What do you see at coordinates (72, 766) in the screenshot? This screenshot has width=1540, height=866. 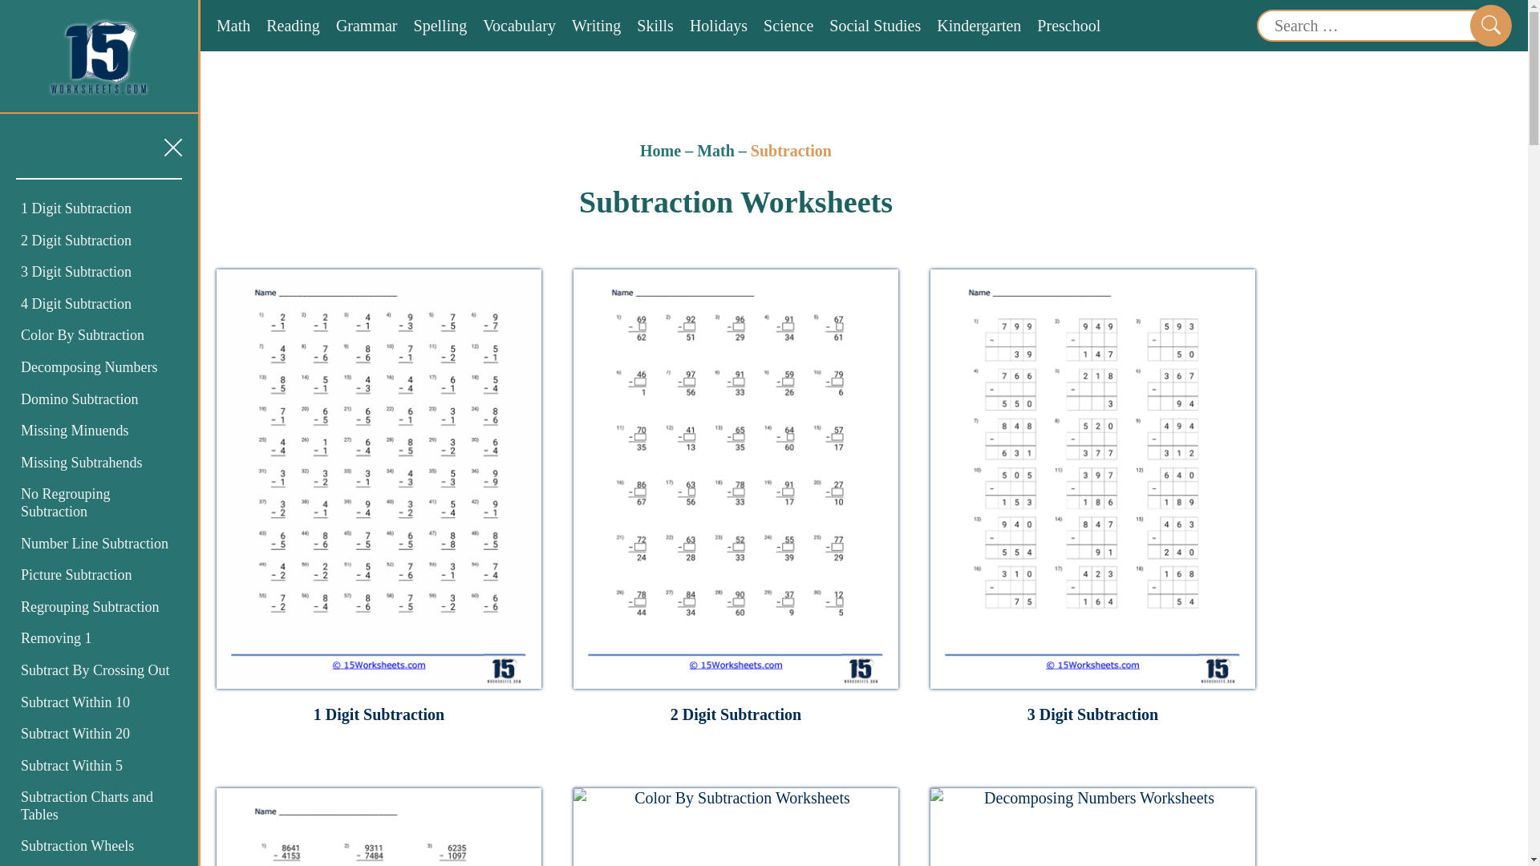 I see `Subtract Within 5` at bounding box center [72, 766].